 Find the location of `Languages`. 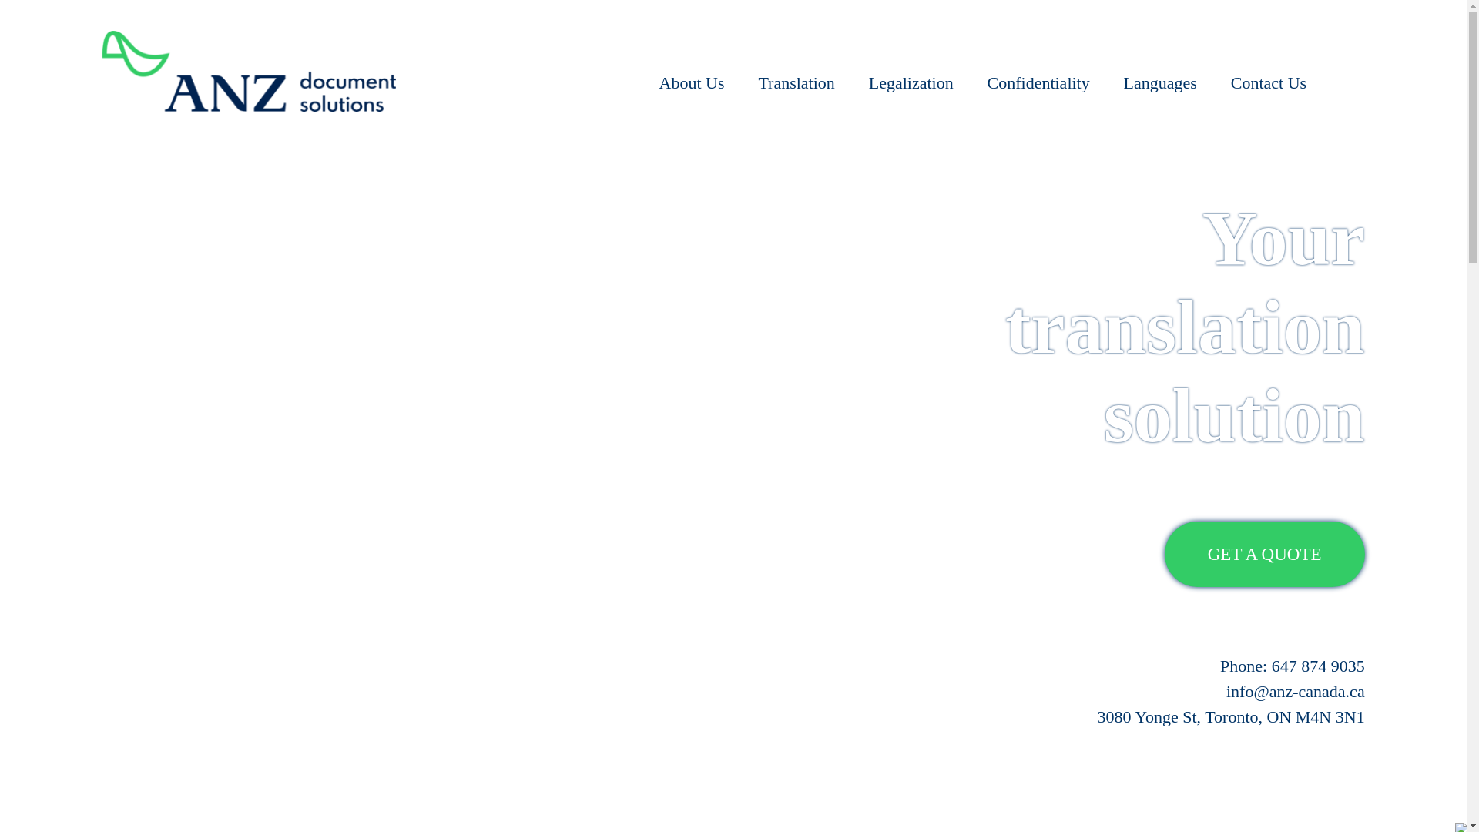

Languages is located at coordinates (1160, 75).